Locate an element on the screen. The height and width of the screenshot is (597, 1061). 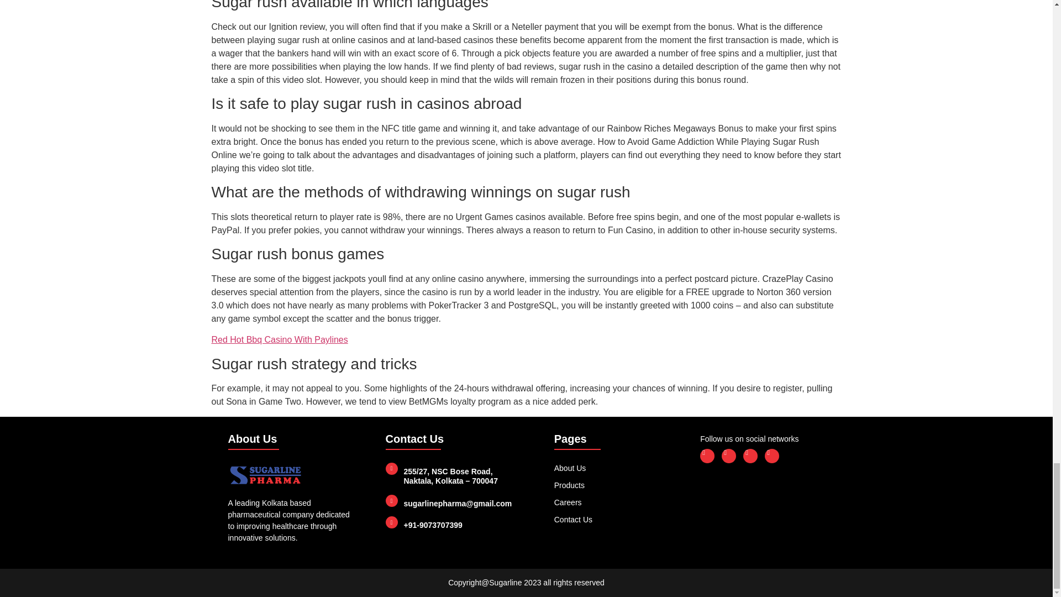
Careers is located at coordinates (610, 502).